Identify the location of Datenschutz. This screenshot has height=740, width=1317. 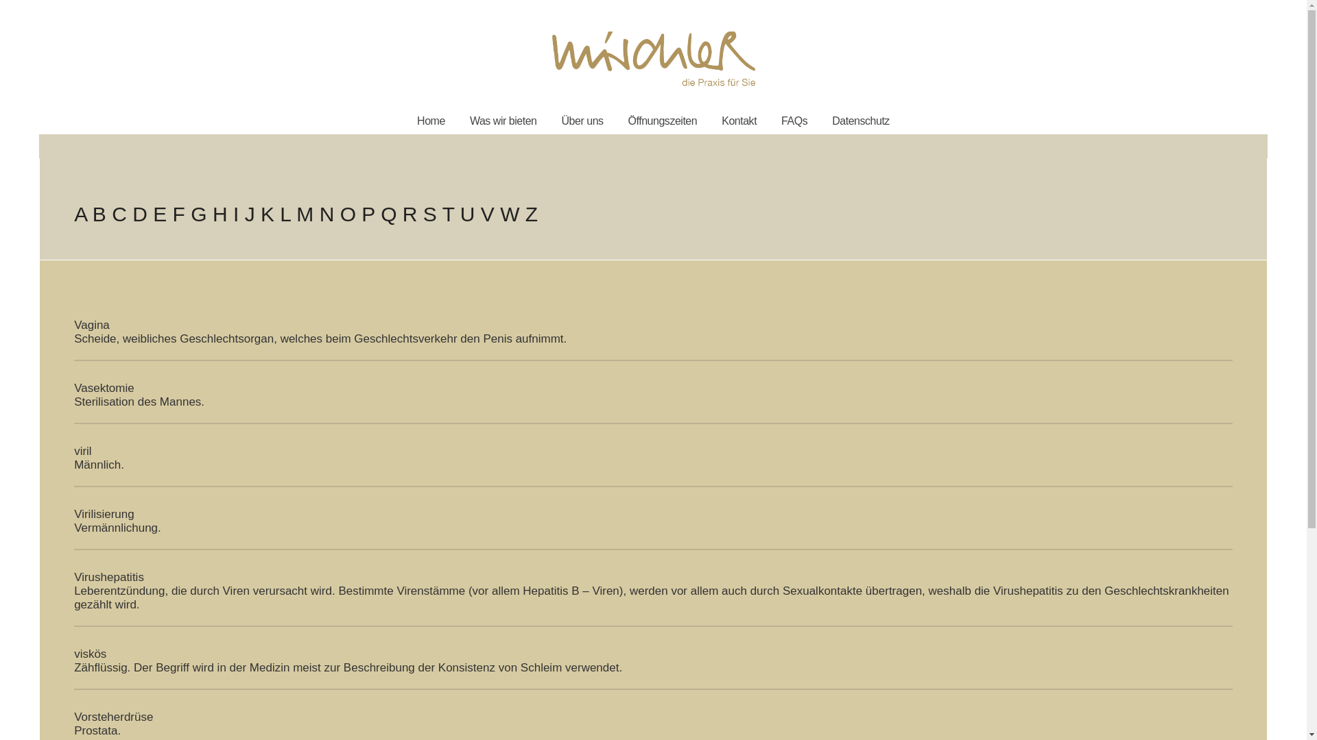
(861, 121).